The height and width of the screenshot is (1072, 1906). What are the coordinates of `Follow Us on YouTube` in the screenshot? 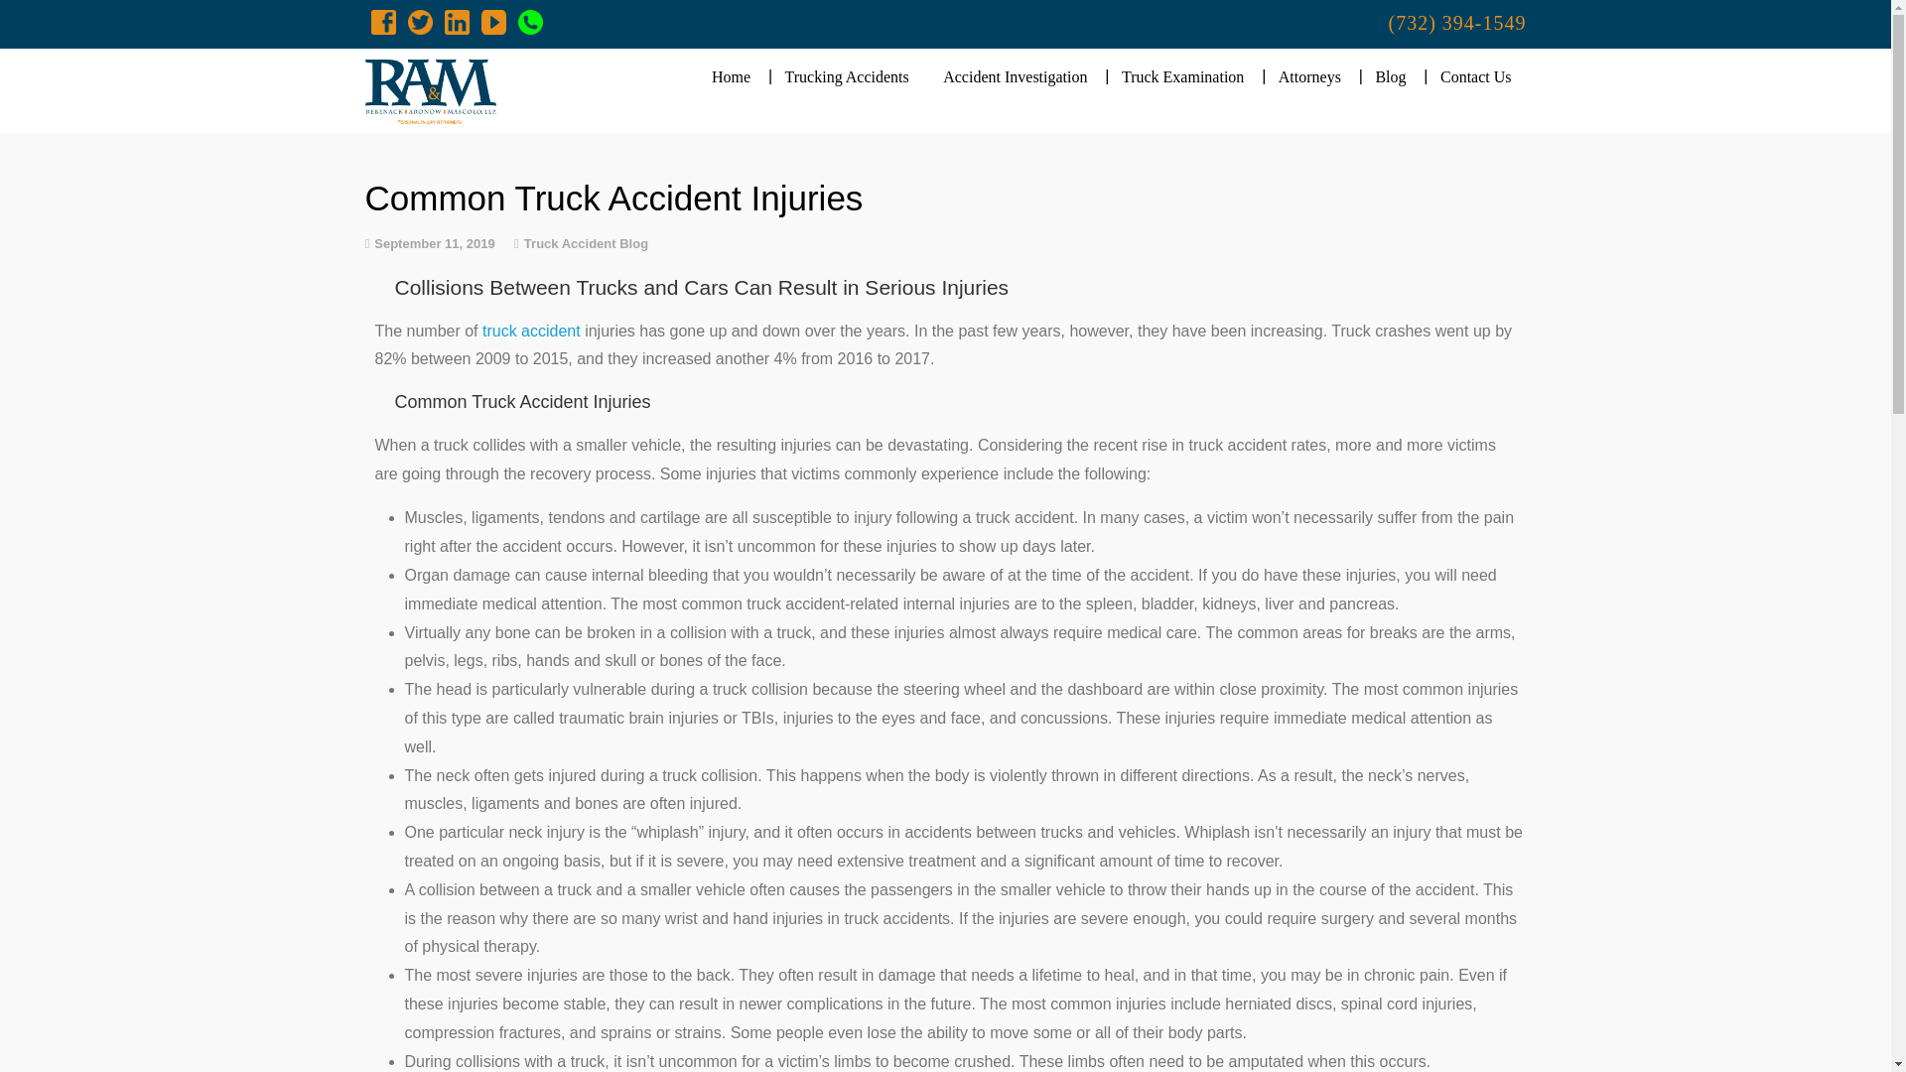 It's located at (492, 21).